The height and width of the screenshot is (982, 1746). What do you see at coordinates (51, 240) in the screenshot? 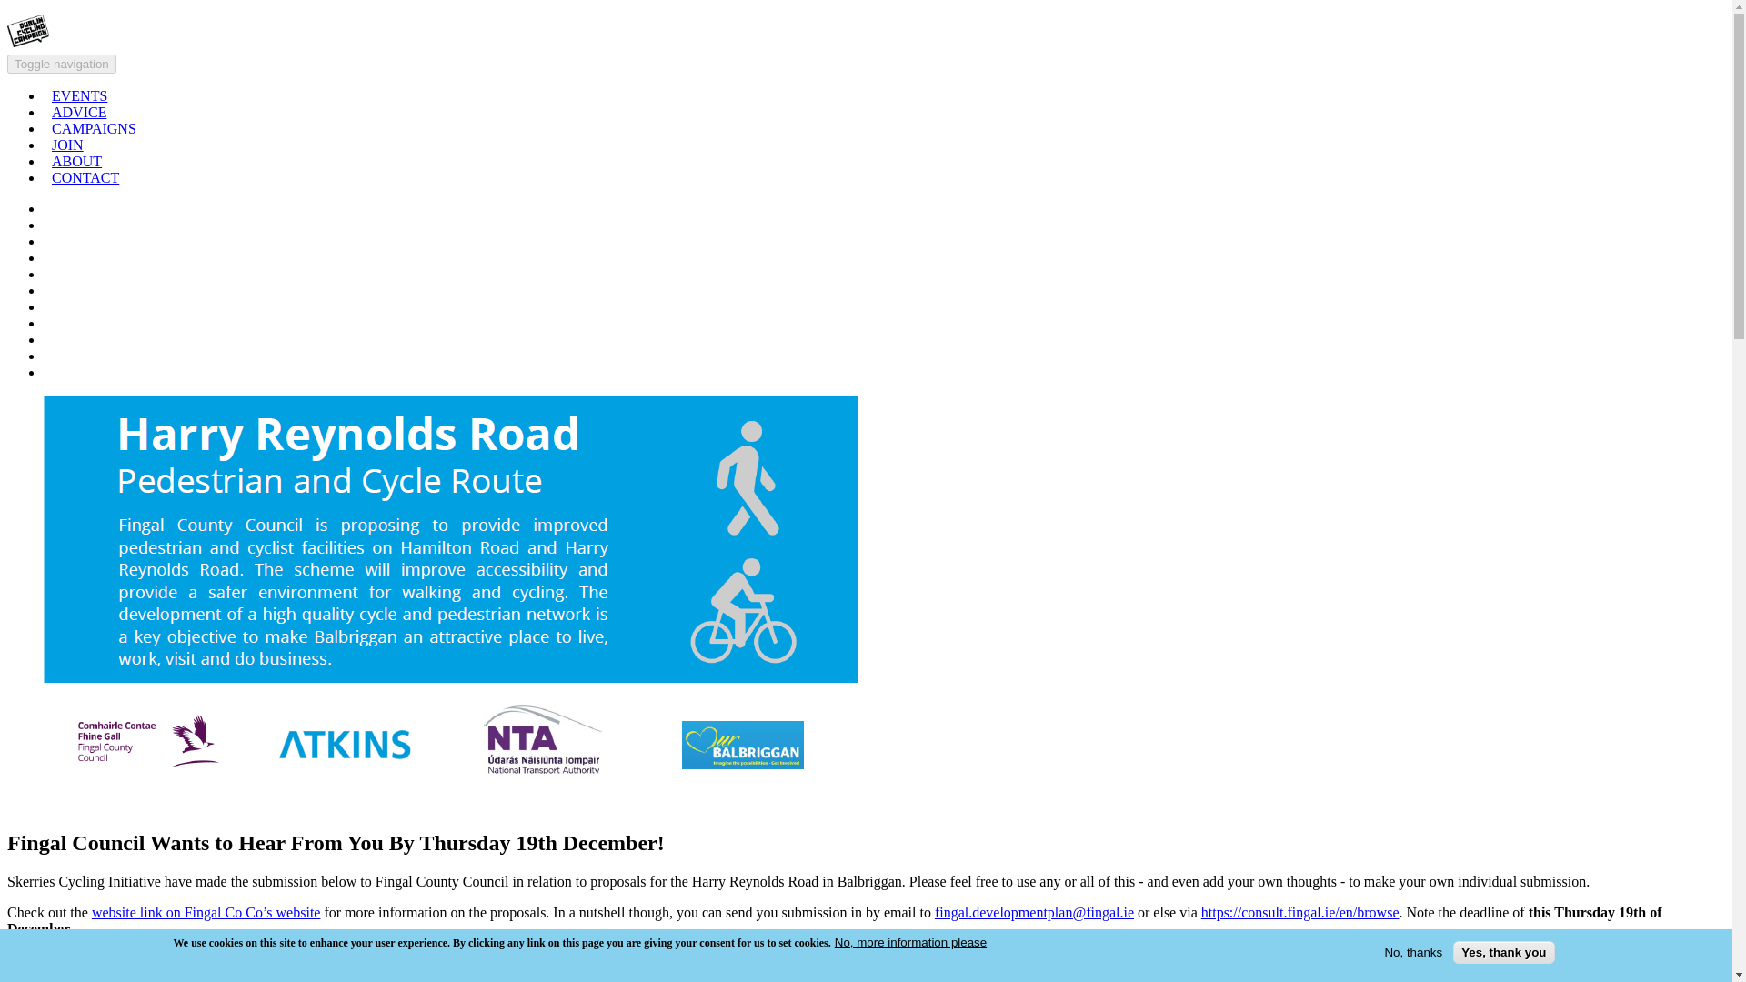
I see `Instagram` at bounding box center [51, 240].